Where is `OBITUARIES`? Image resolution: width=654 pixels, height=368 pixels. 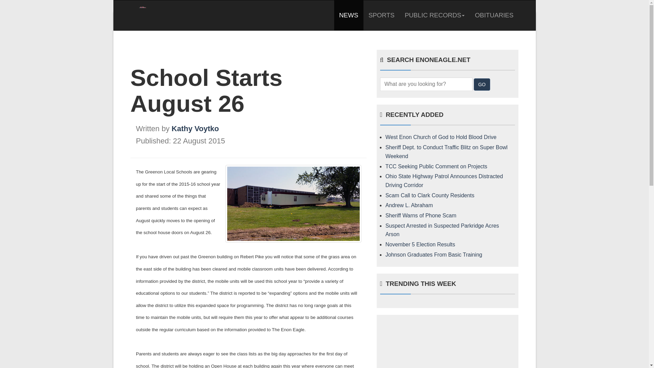
OBITUARIES is located at coordinates (494, 15).